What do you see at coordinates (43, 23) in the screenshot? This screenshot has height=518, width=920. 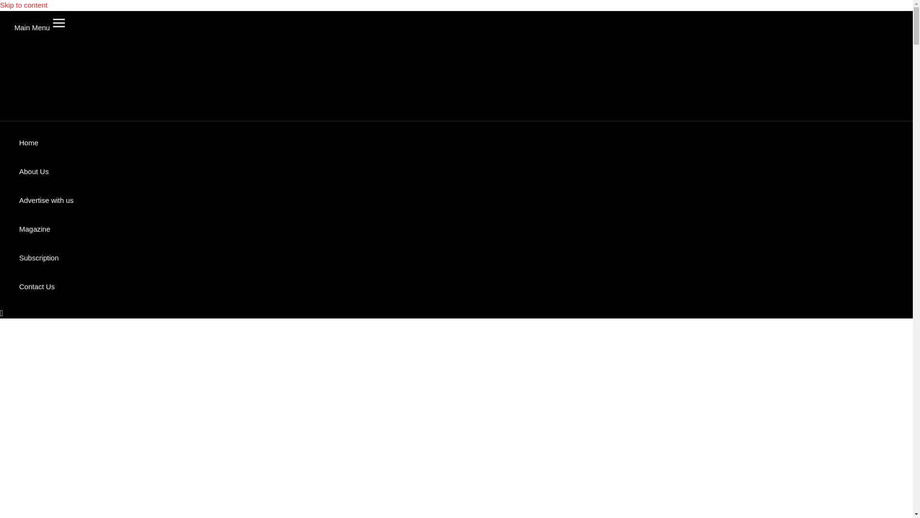 I see `Main Menu` at bounding box center [43, 23].